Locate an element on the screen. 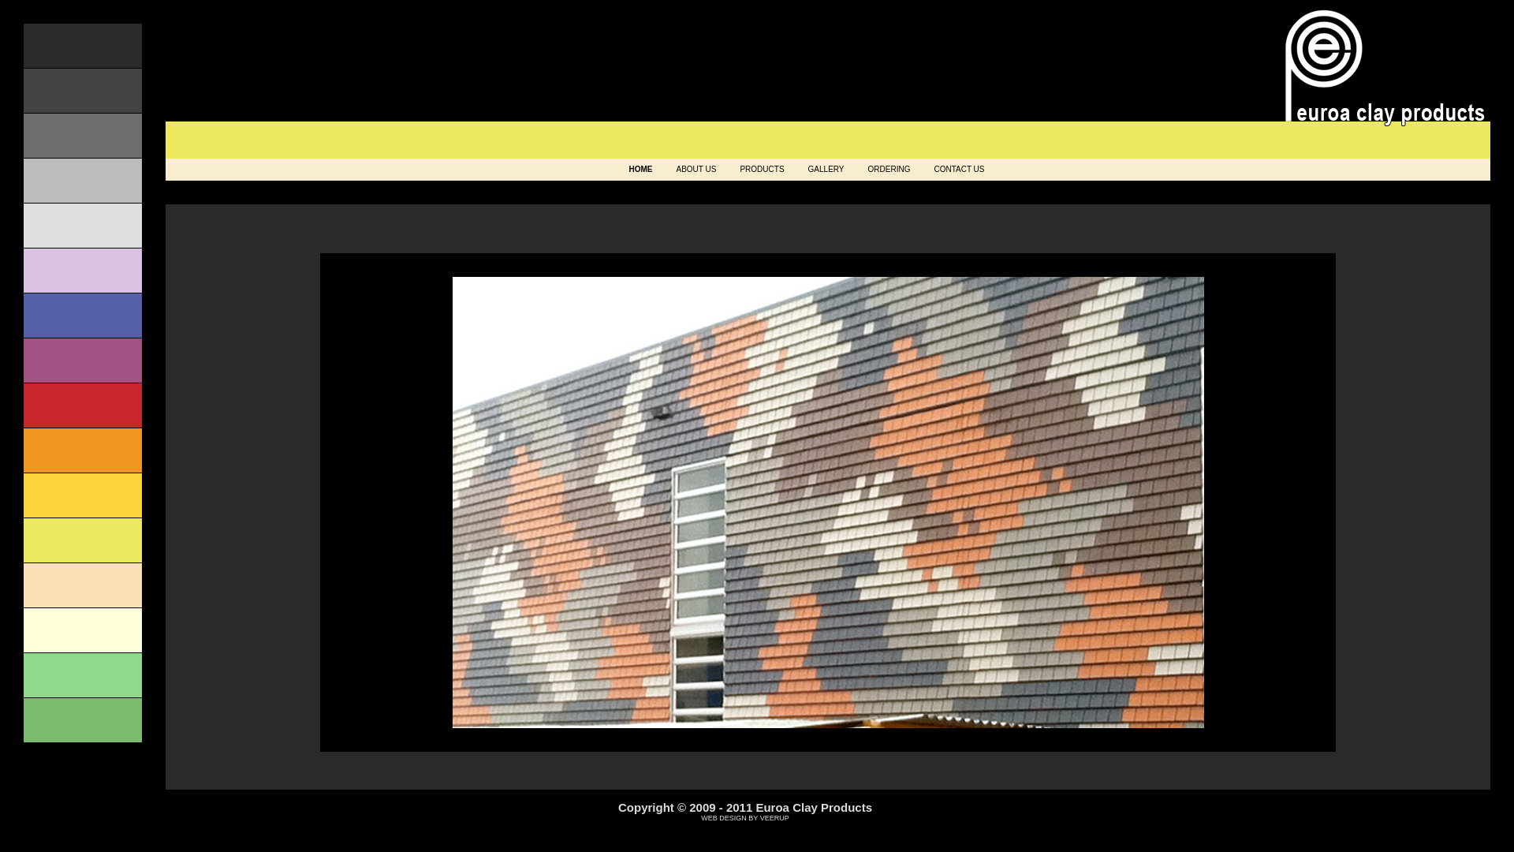  ORDERING is located at coordinates (889, 170).